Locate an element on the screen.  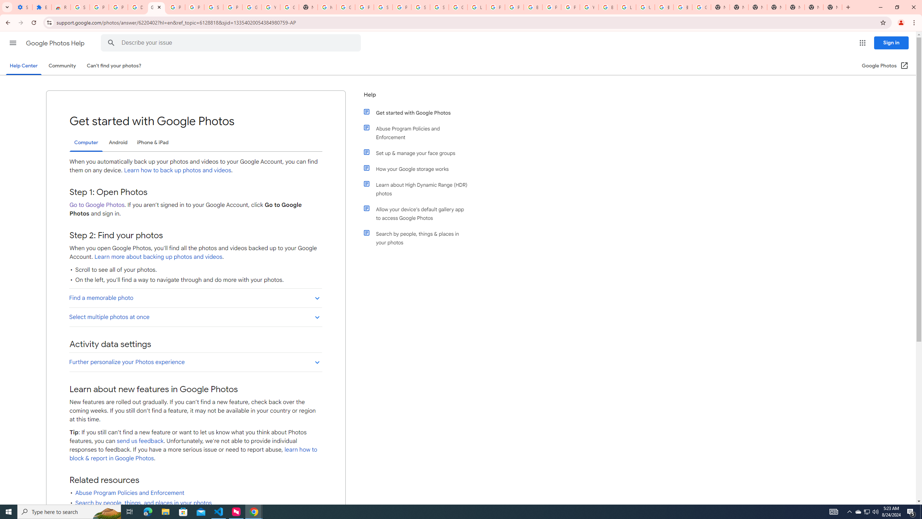
Computer is located at coordinates (86, 143).